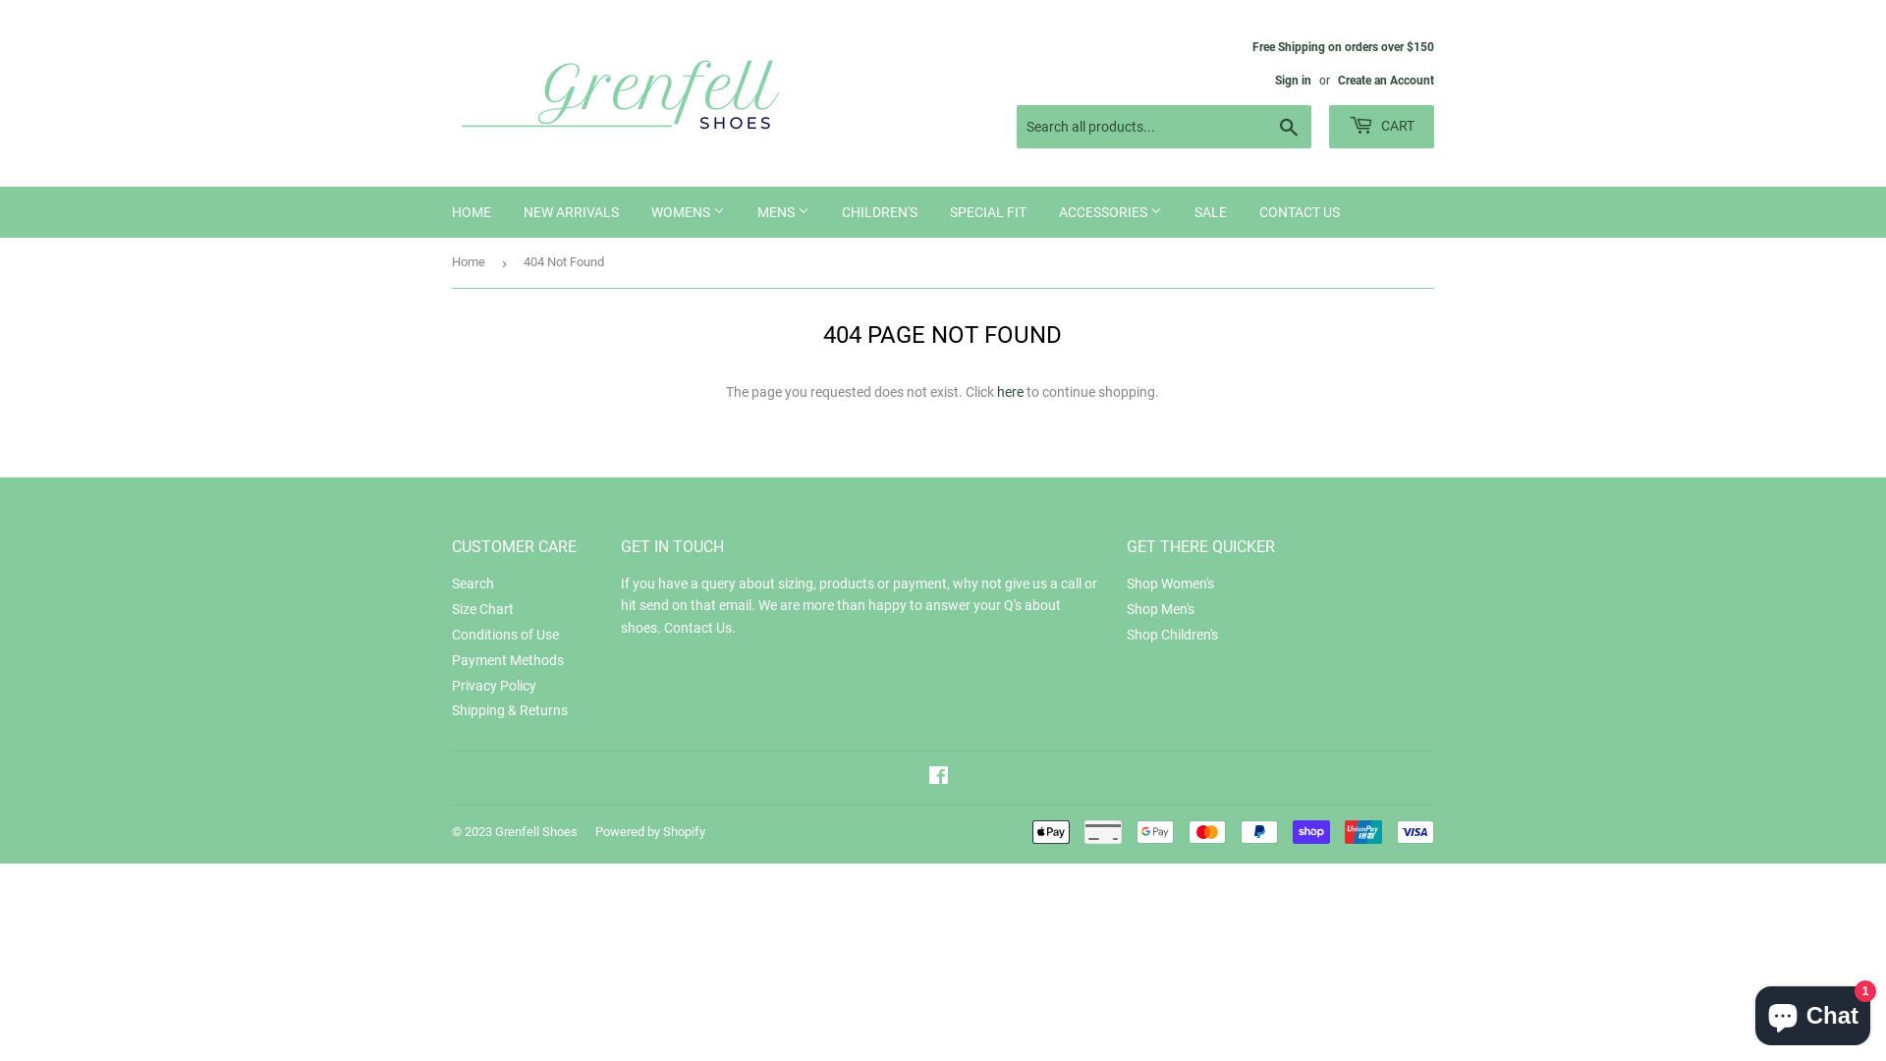 The image size is (1886, 1061). What do you see at coordinates (1210, 212) in the screenshot?
I see `SALE` at bounding box center [1210, 212].